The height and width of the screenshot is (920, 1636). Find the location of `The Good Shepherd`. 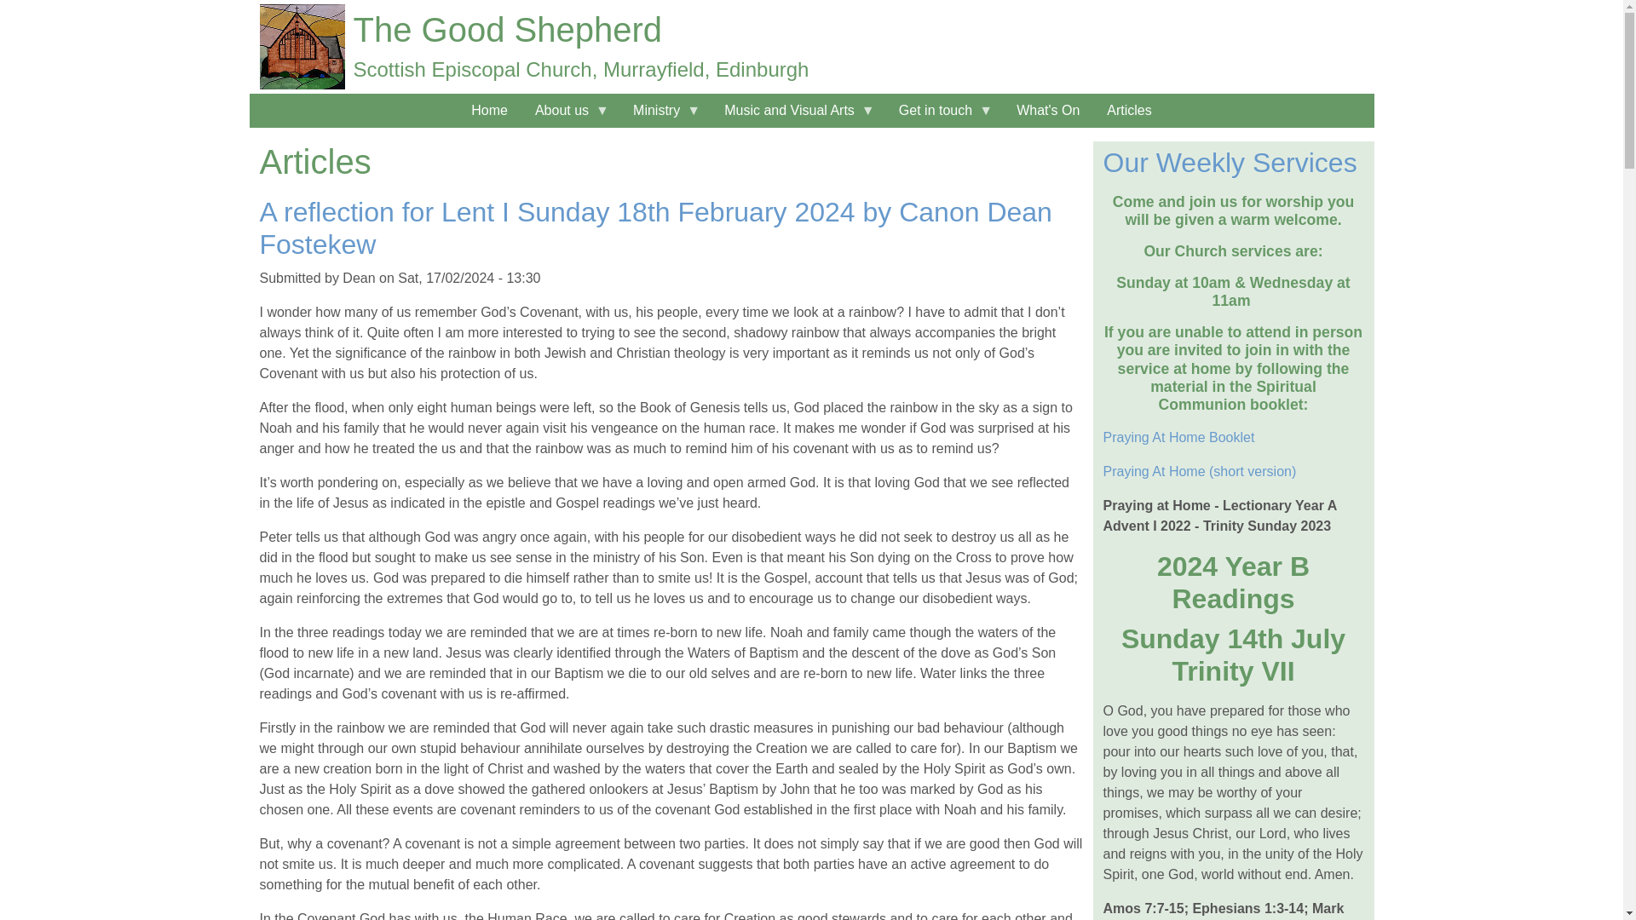

The Good Shepherd is located at coordinates (506, 29).